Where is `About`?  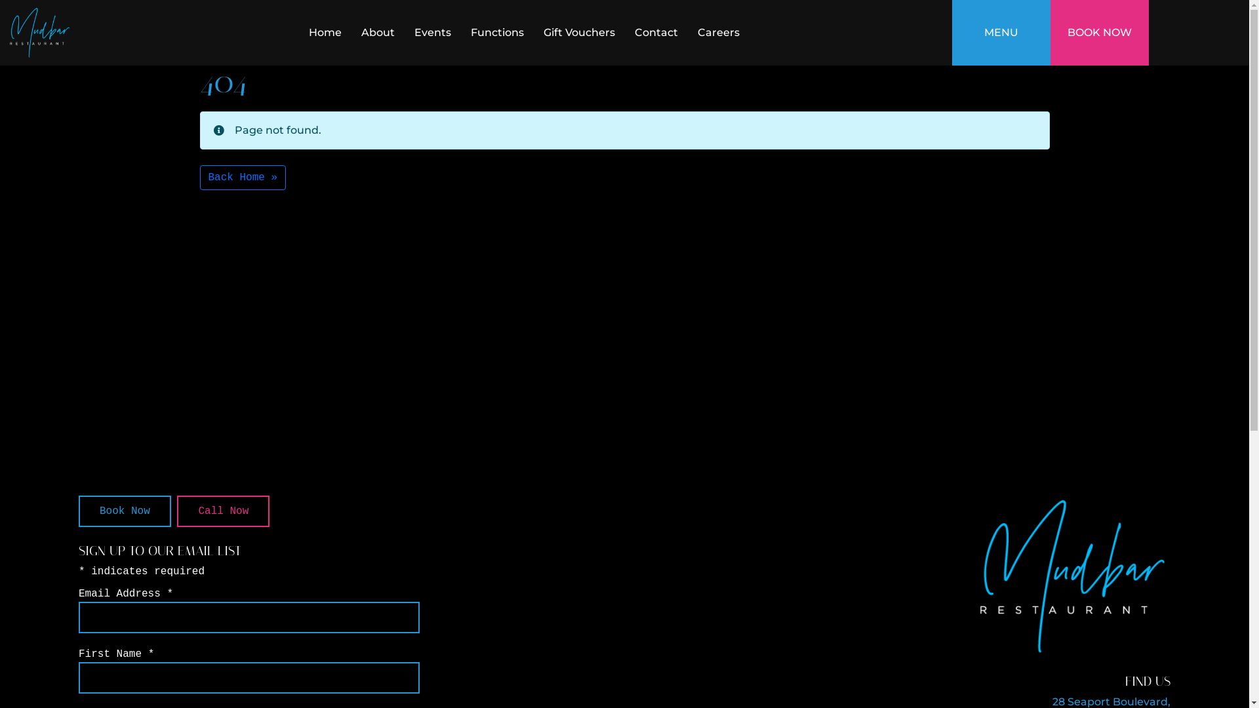
About is located at coordinates (378, 33).